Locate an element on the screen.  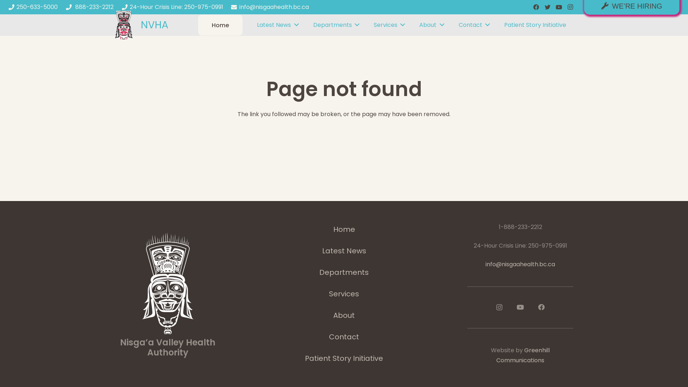
Departments is located at coordinates (336, 25).